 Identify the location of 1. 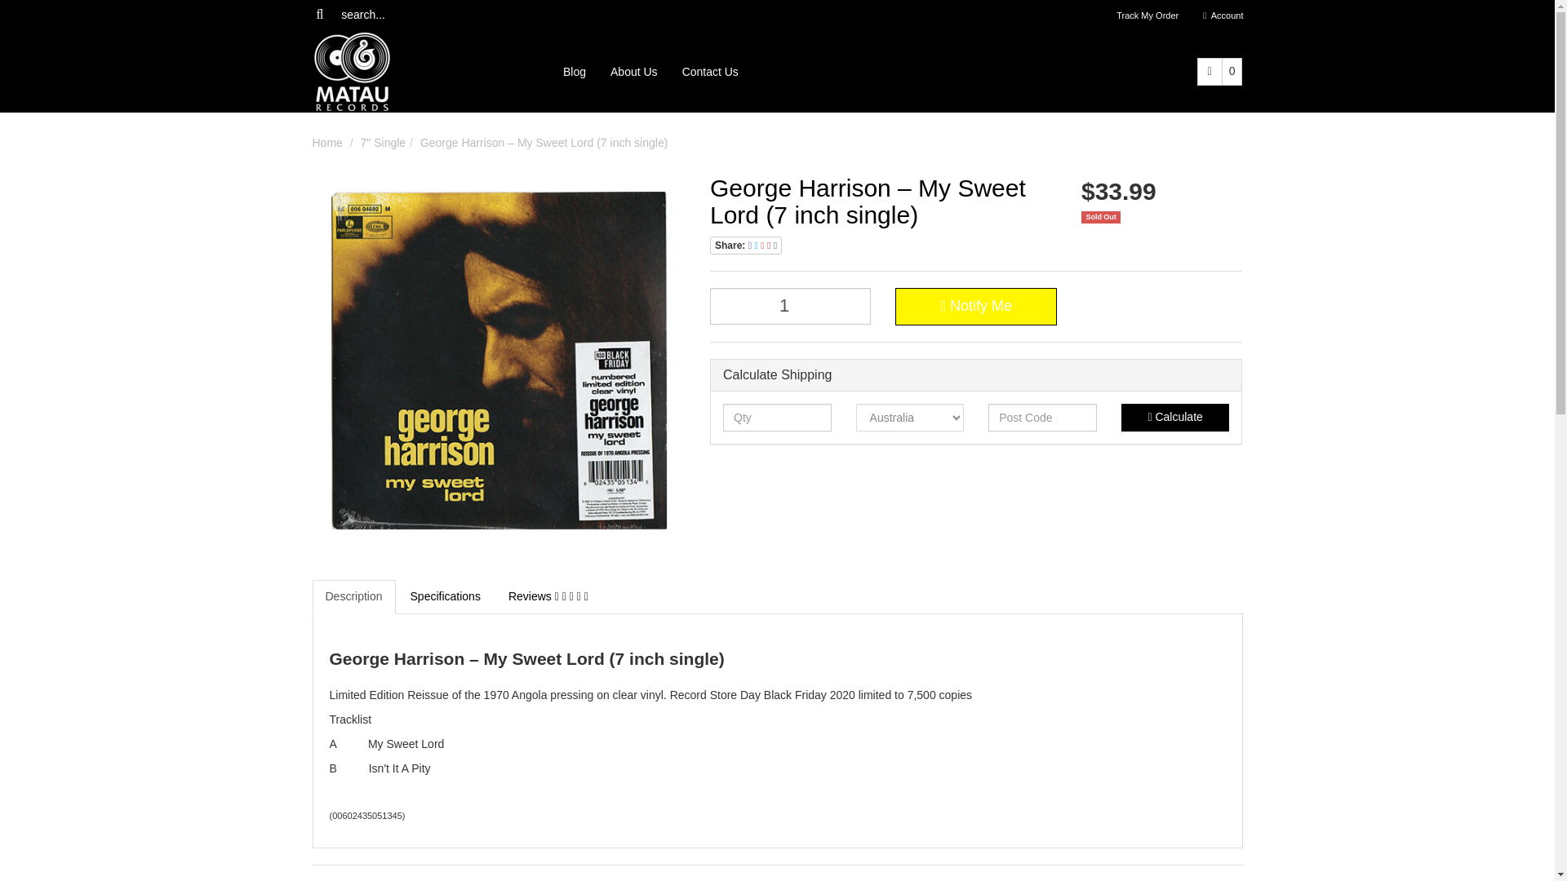
(790, 307).